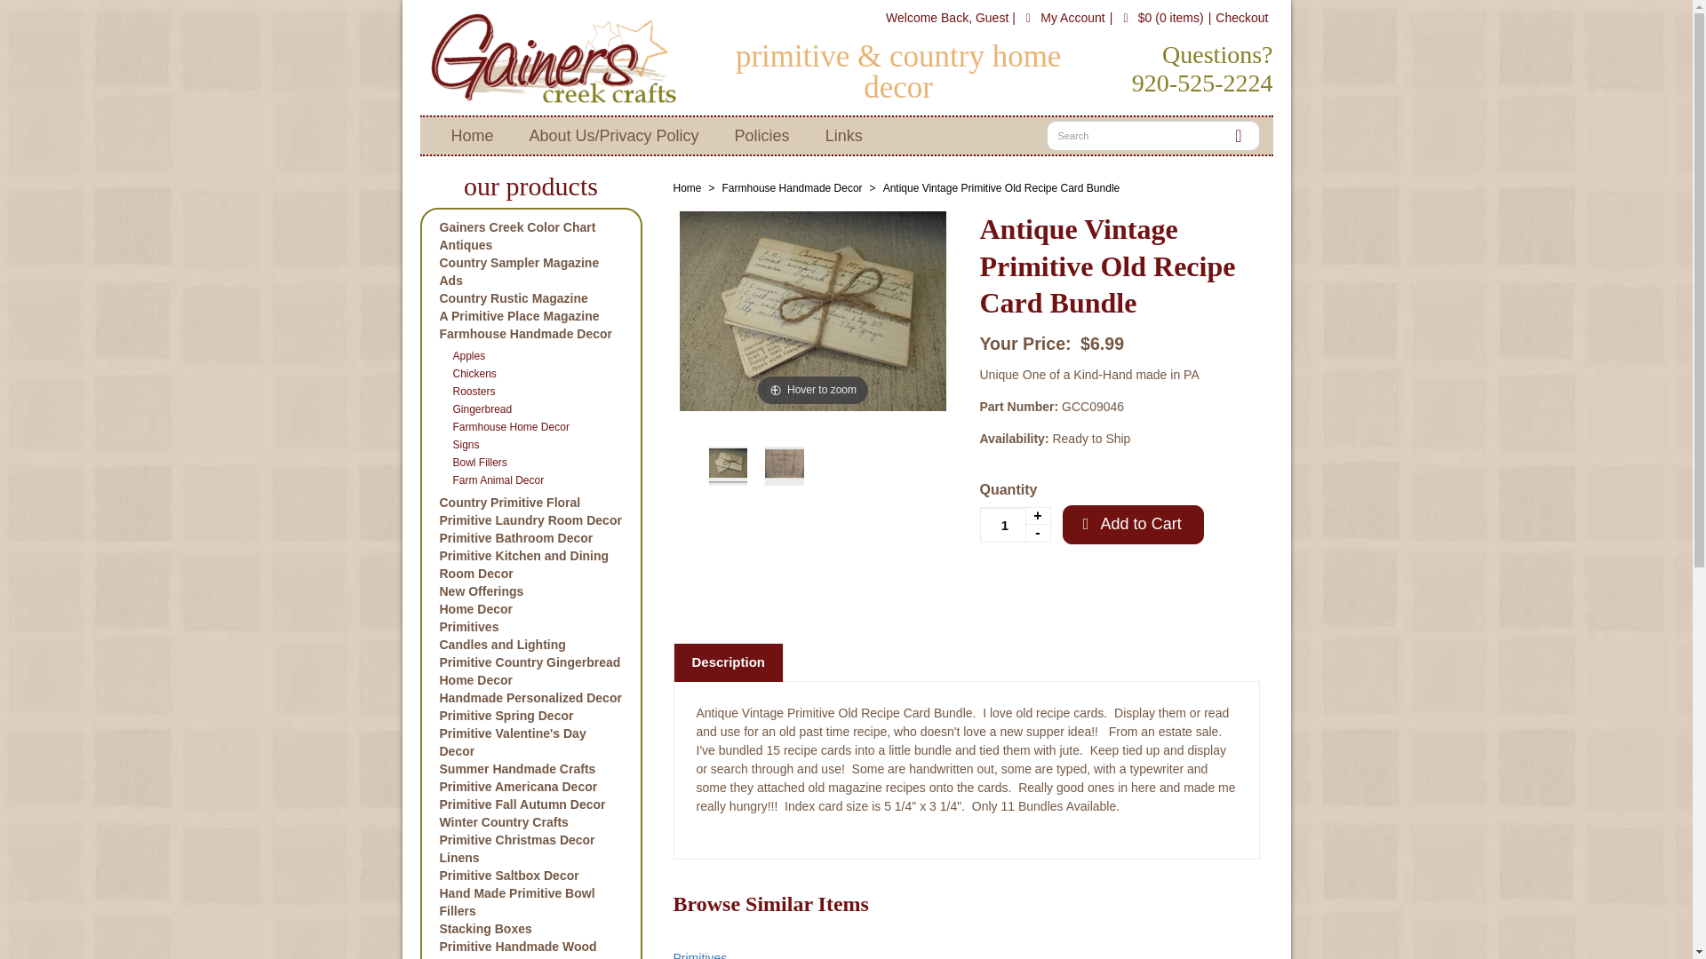 This screenshot has height=959, width=1706. I want to click on Primitive Valentine's Day Decor, so click(530, 742).